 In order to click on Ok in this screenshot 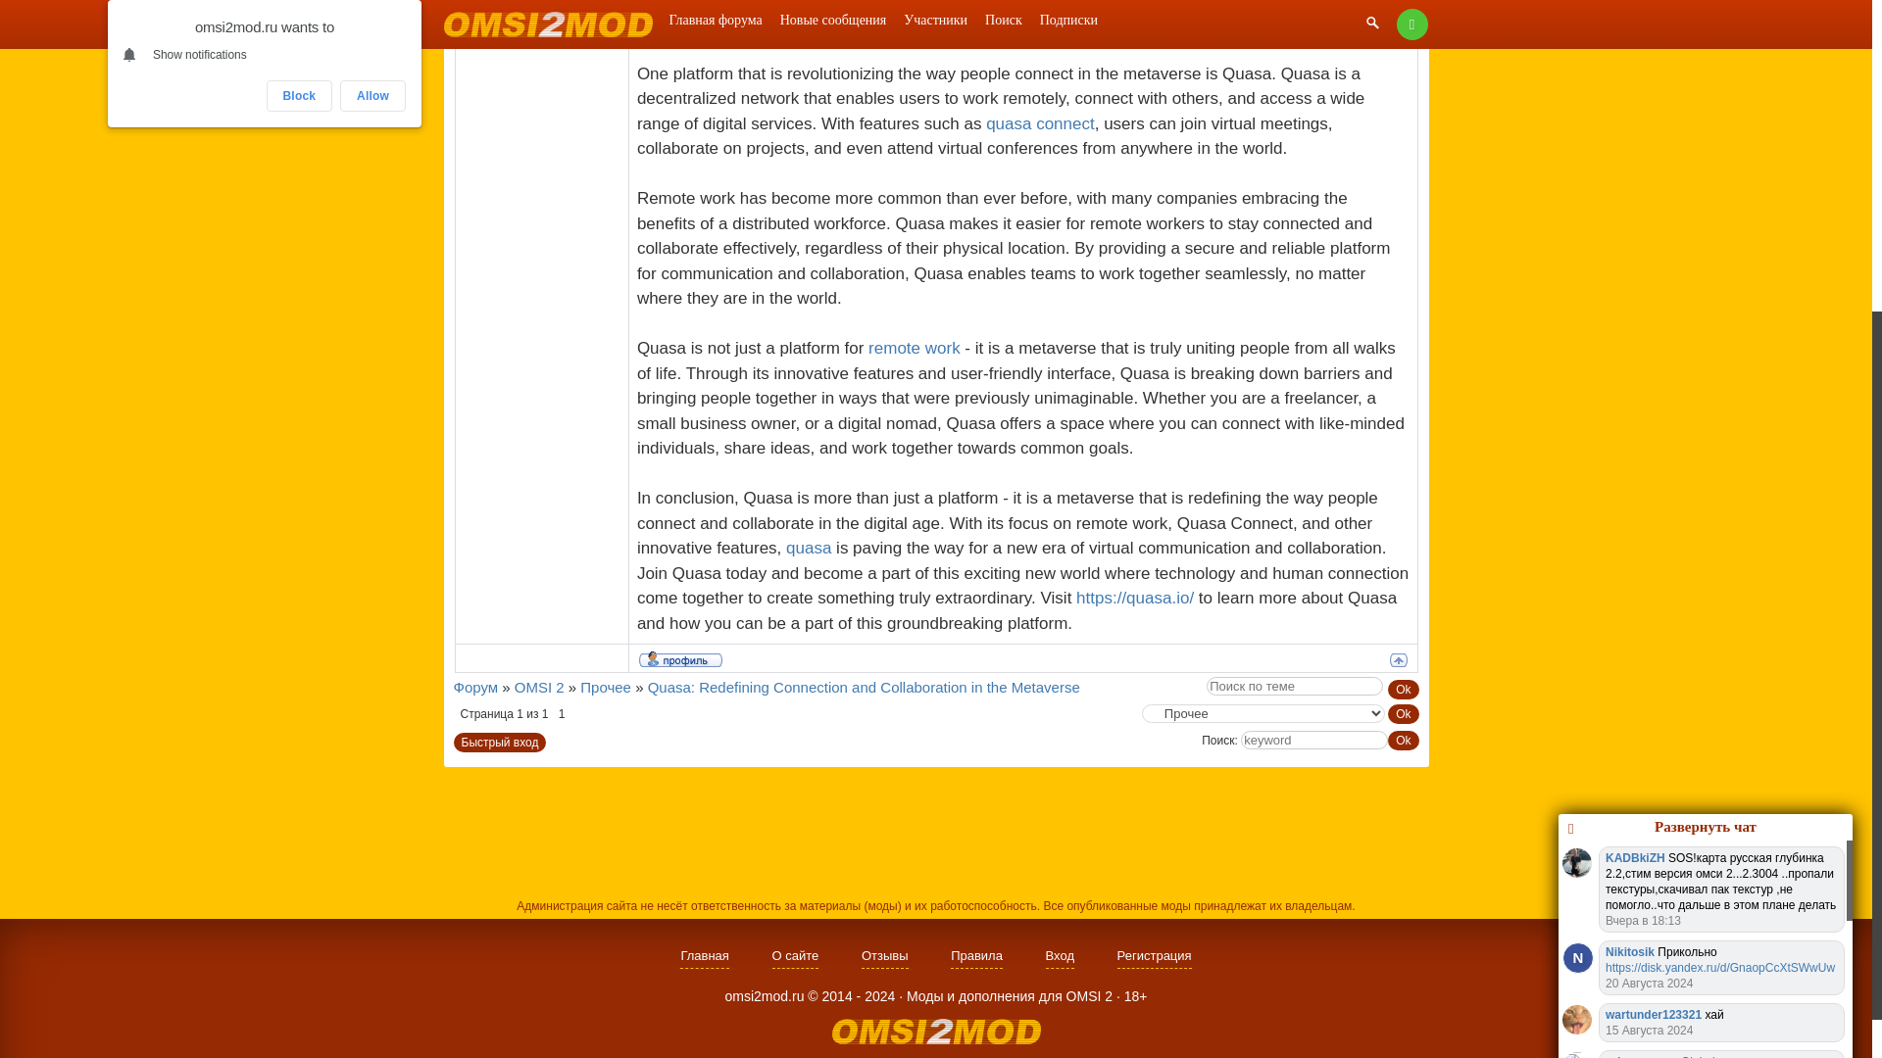, I will do `click(1404, 690)`.